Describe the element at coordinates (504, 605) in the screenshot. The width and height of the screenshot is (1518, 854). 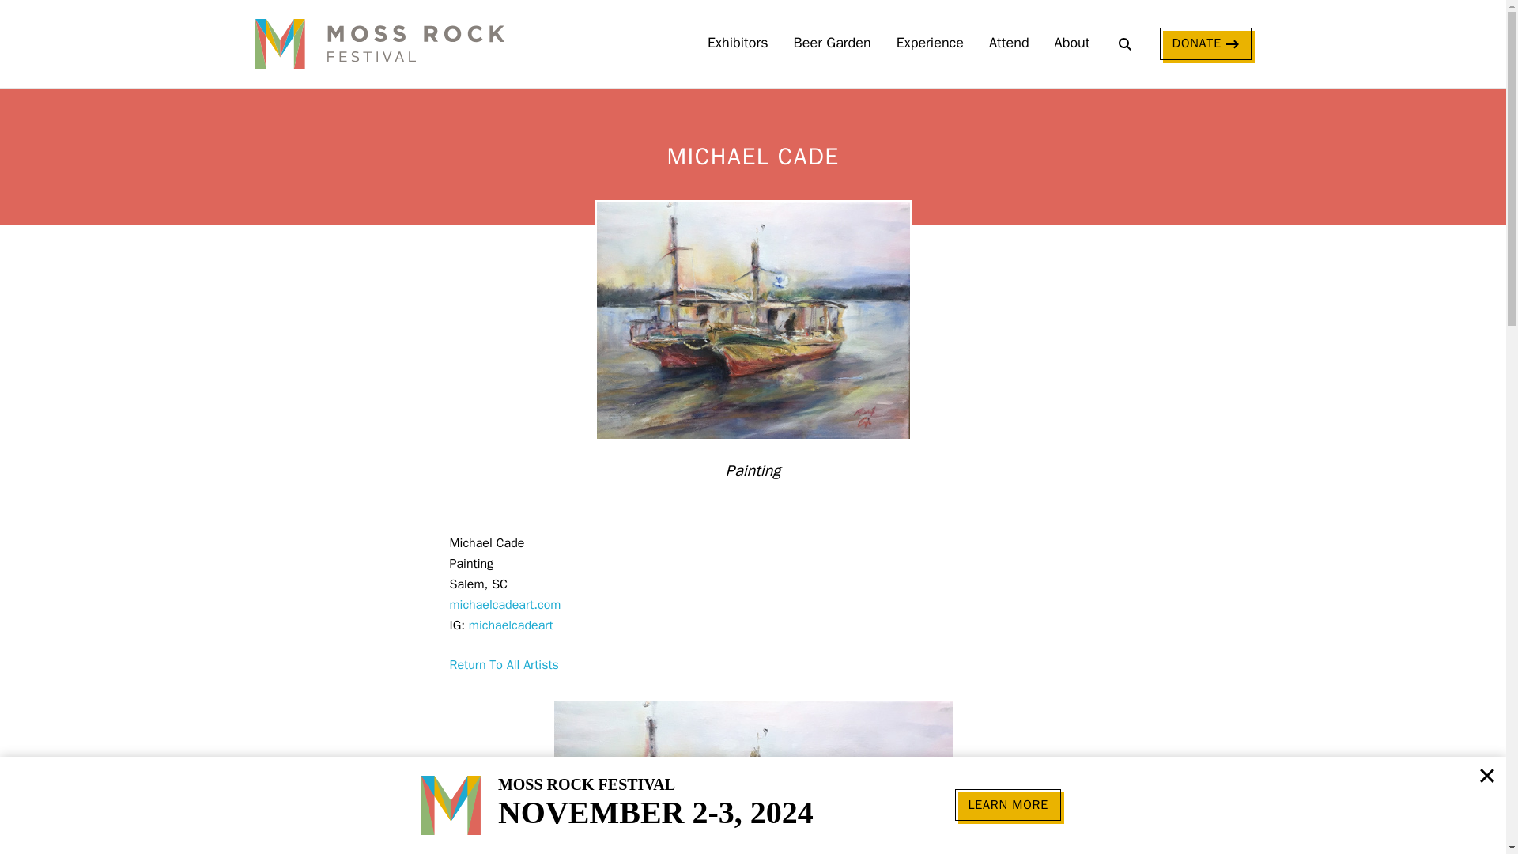
I see `michaelcadeart.com` at that location.